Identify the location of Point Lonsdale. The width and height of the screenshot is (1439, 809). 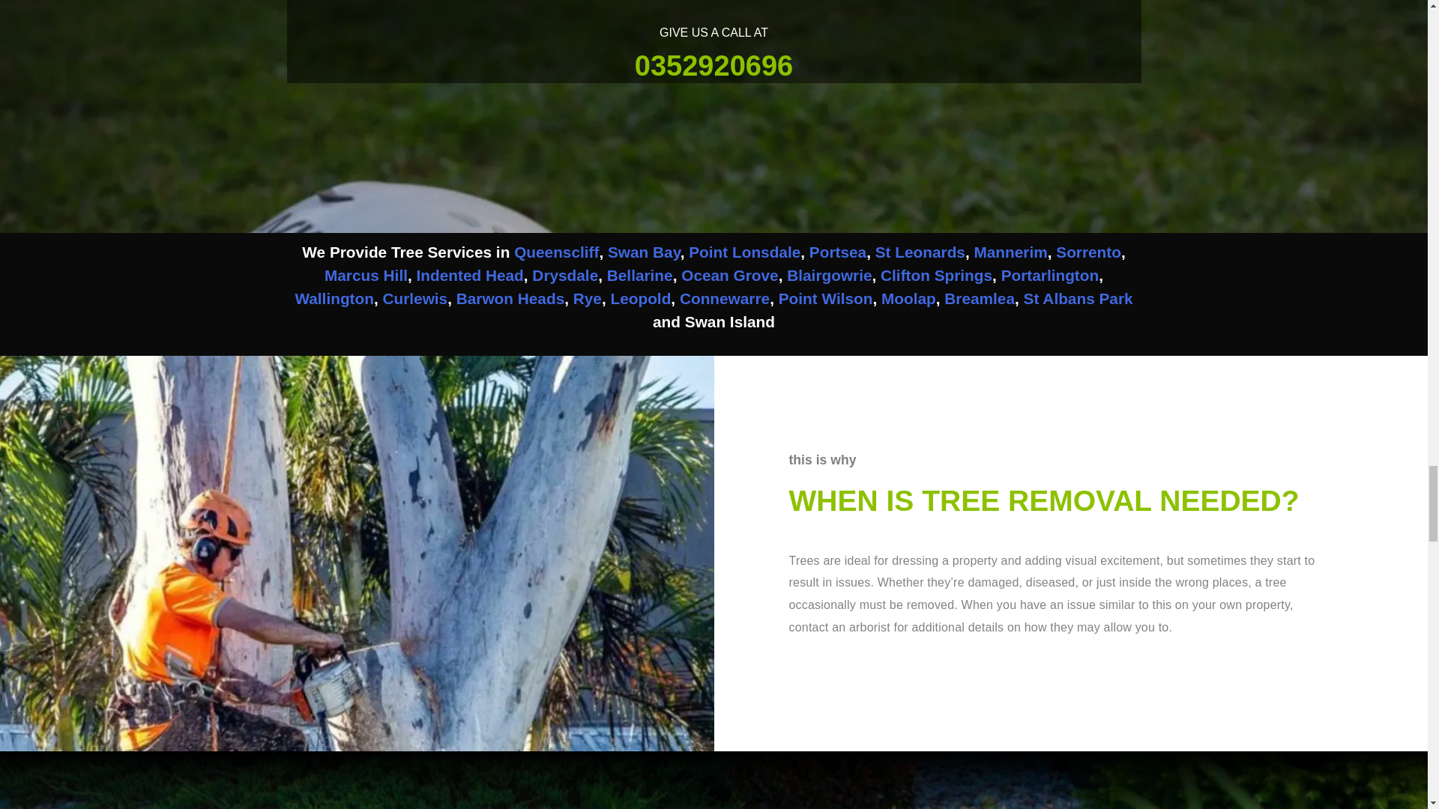
(744, 252).